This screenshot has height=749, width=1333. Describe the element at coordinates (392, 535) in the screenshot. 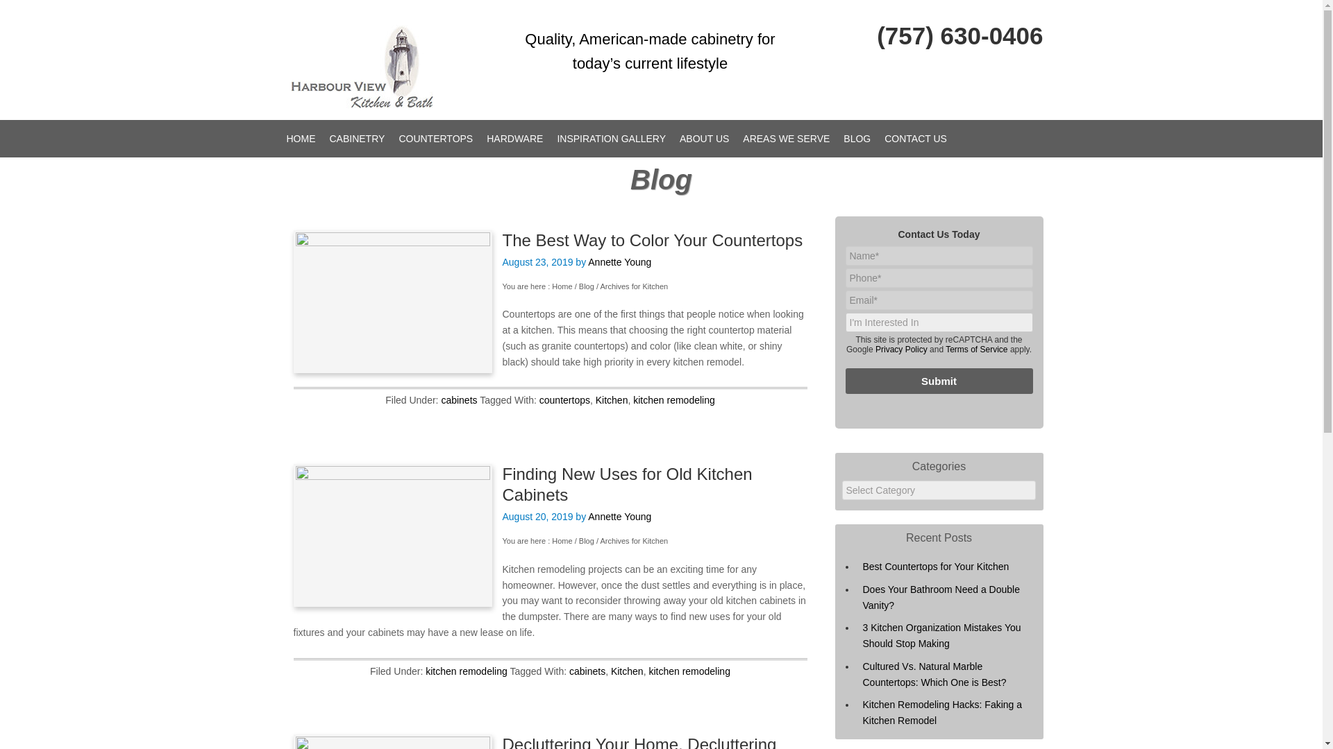

I see `Publishing` at that location.